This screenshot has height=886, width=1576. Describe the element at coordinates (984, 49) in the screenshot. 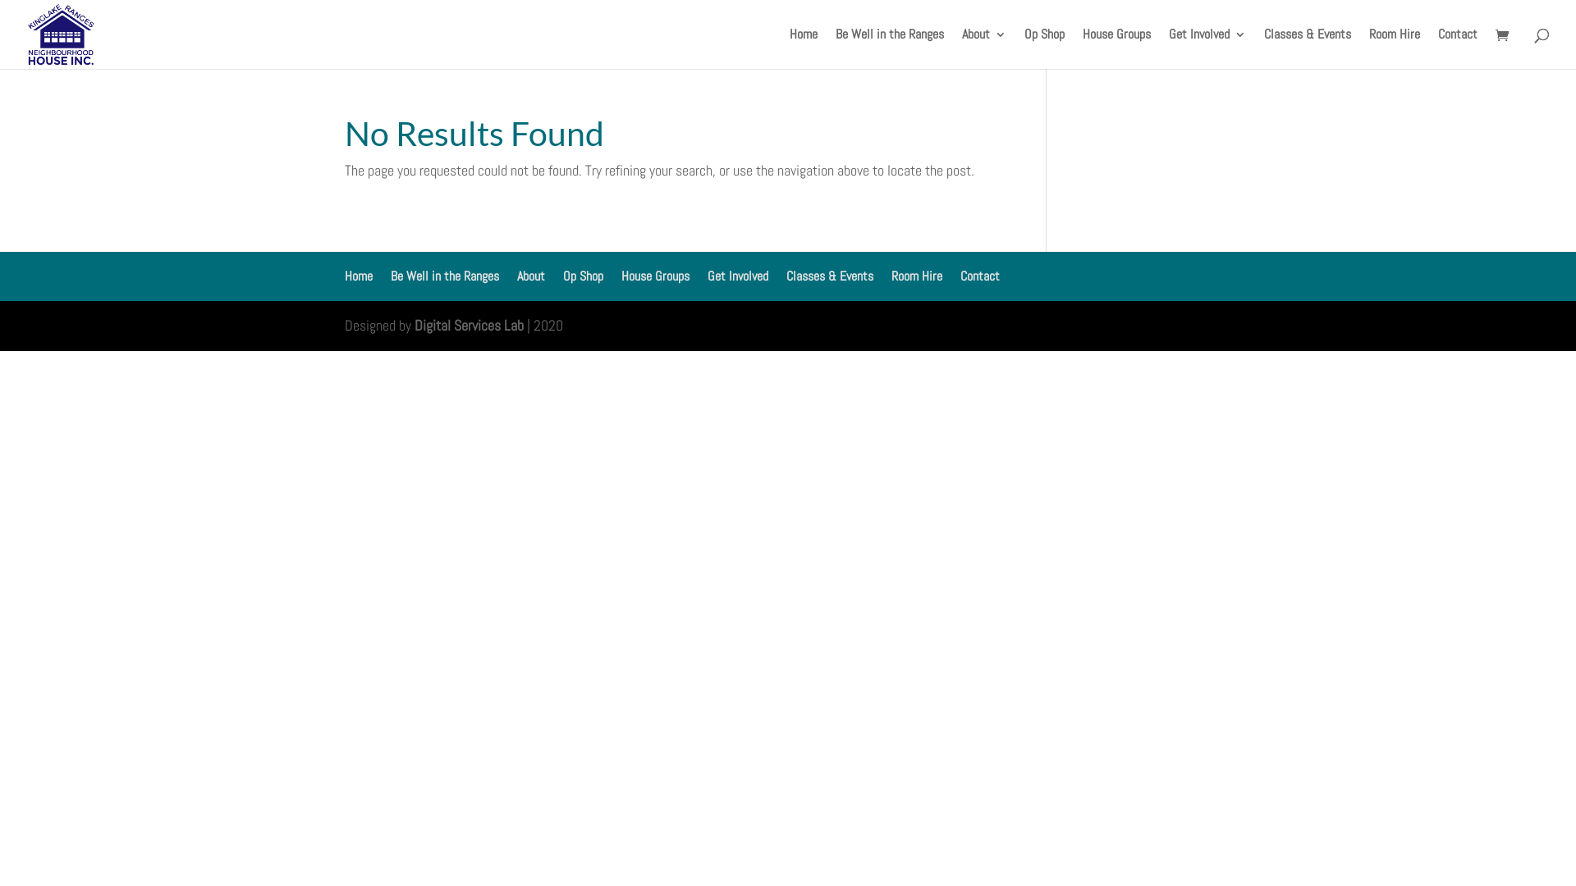

I see `About` at that location.